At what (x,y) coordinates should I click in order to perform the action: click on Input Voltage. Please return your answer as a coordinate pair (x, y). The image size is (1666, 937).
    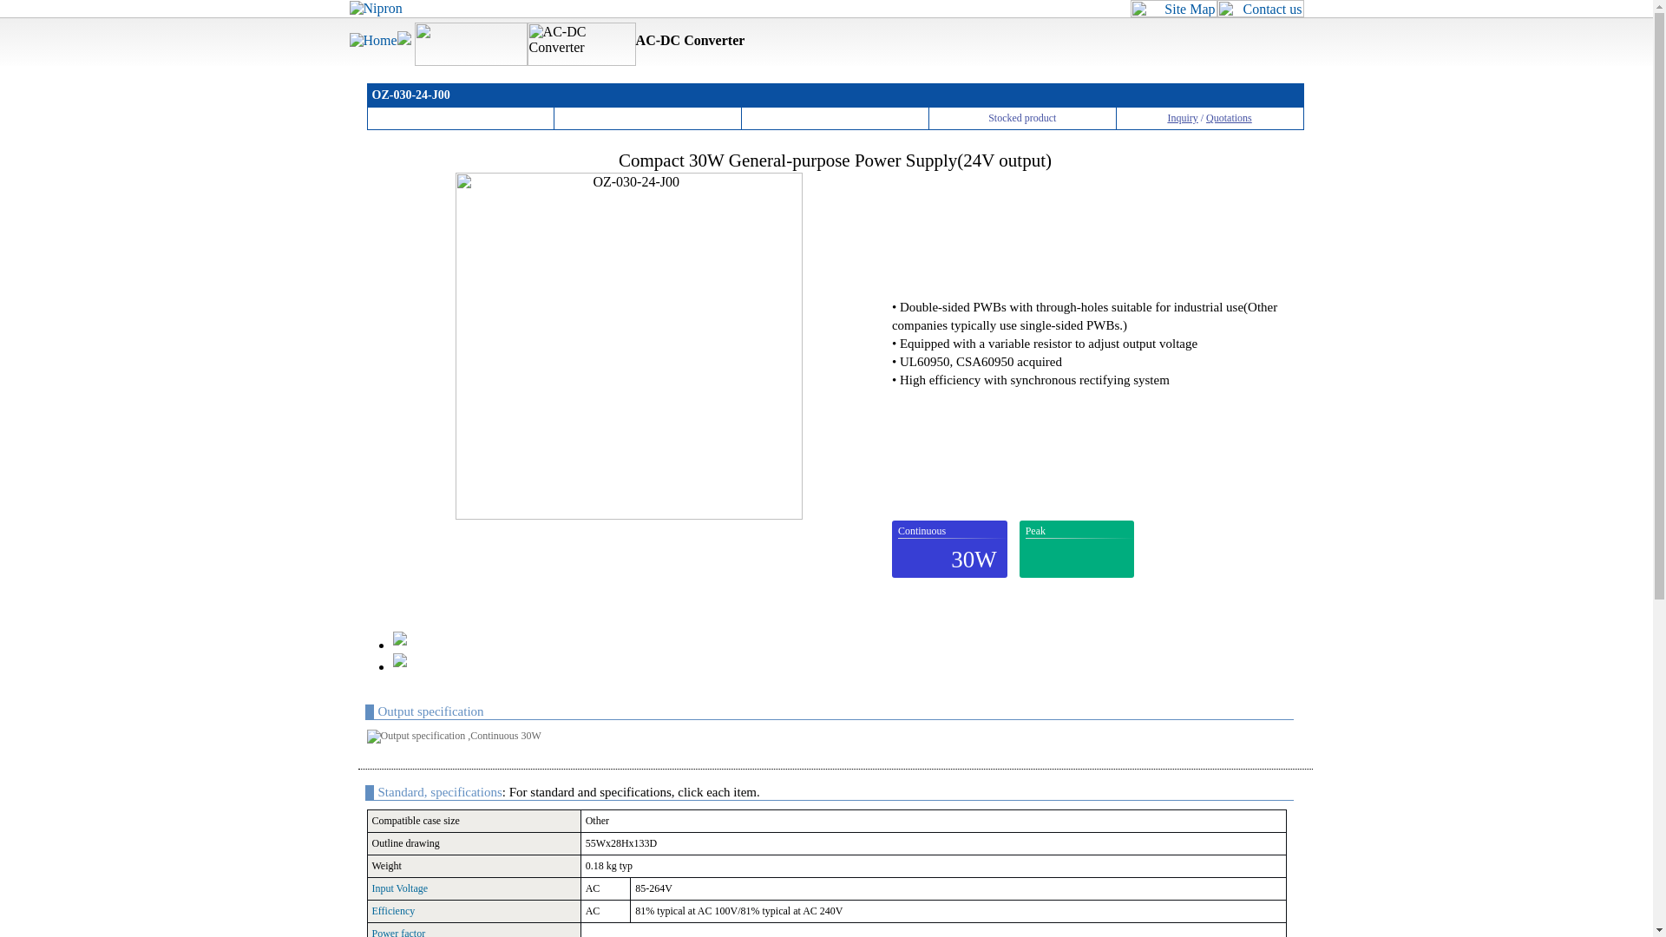
    Looking at the image, I should click on (399, 888).